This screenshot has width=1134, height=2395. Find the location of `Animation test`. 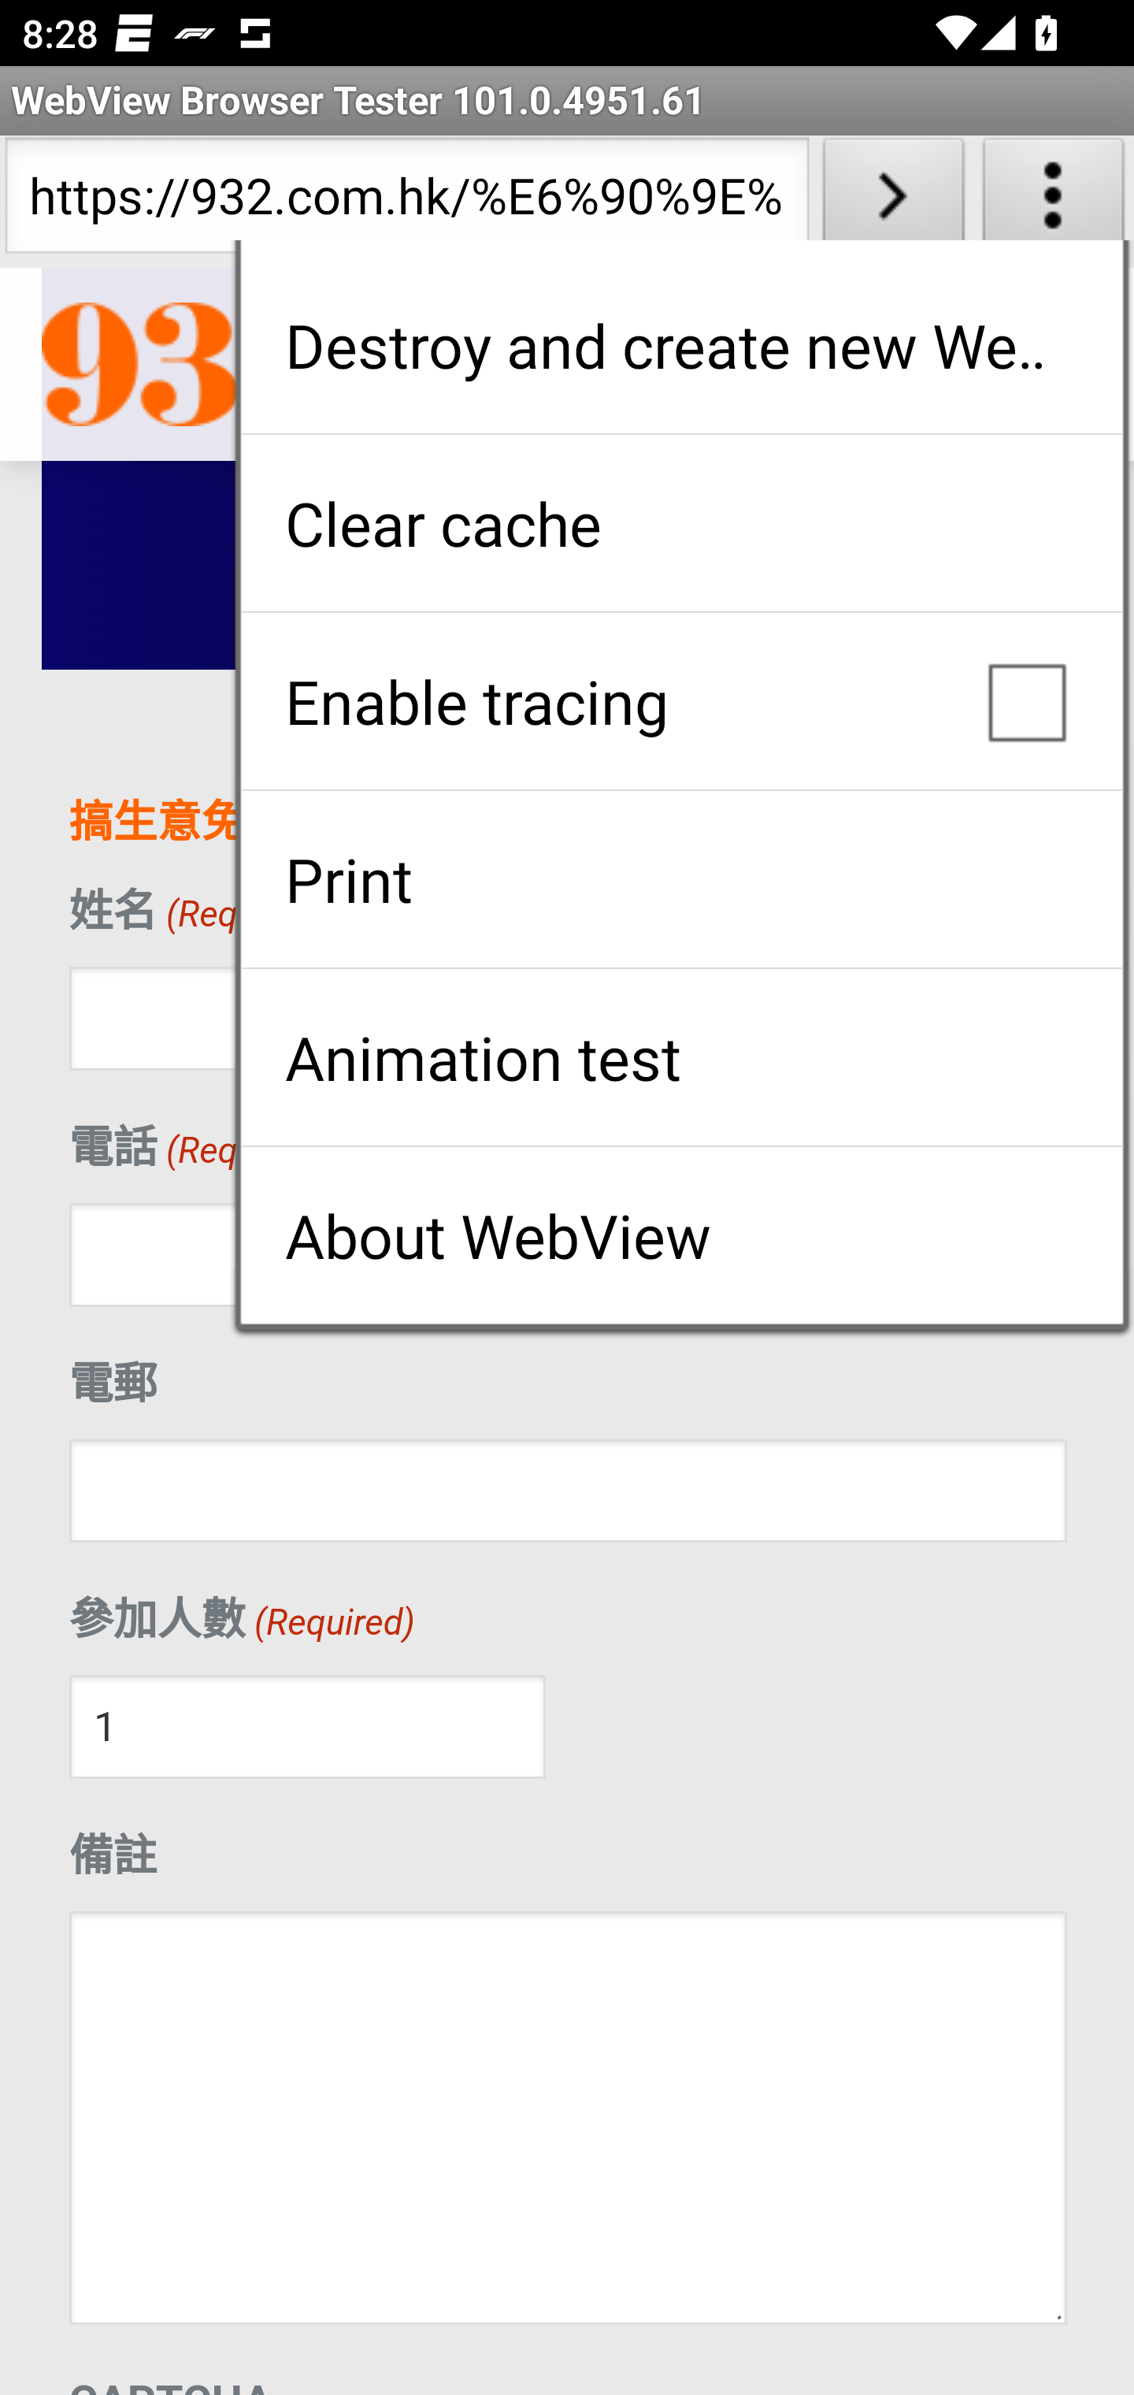

Animation test is located at coordinates (681, 1057).